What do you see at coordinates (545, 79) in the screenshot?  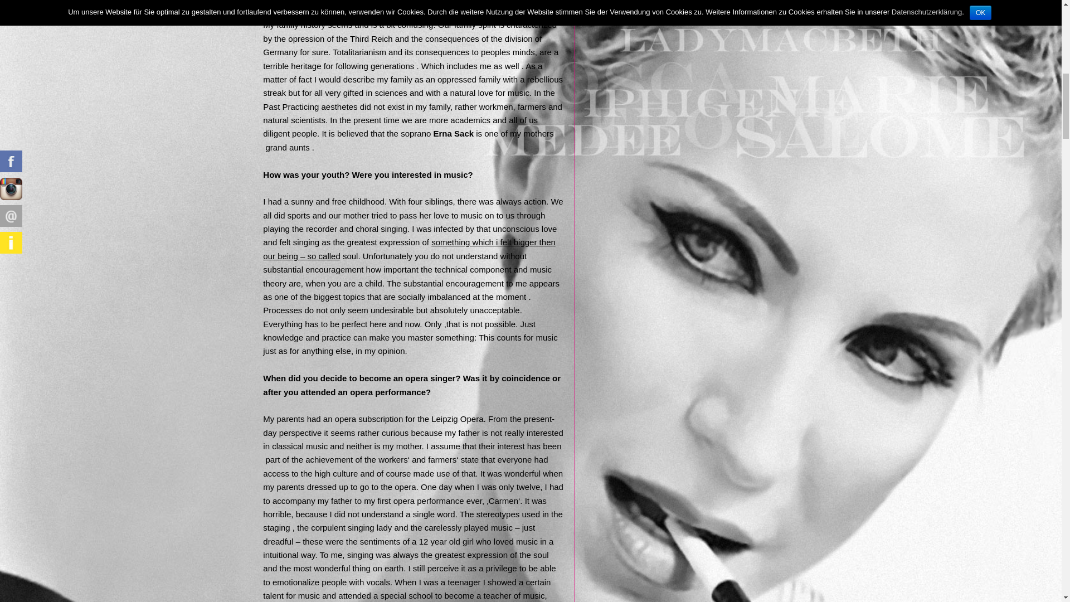 I see `rebellious` at bounding box center [545, 79].